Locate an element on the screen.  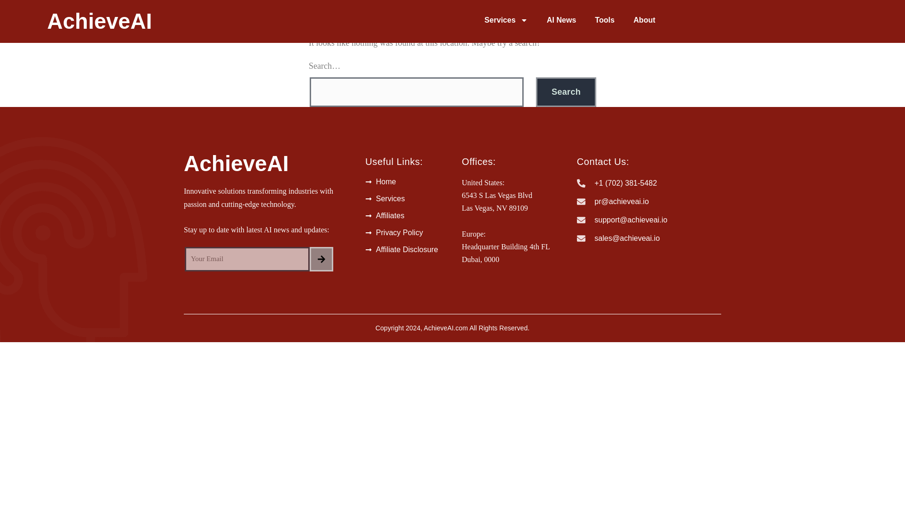
AchieveAI is located at coordinates (99, 21).